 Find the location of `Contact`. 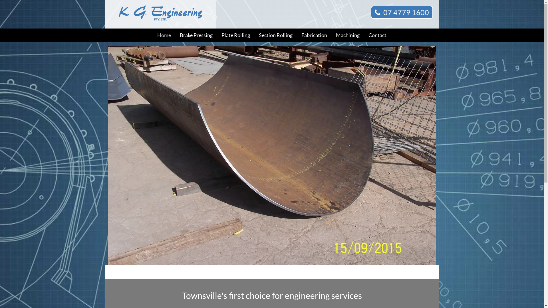

Contact is located at coordinates (377, 35).